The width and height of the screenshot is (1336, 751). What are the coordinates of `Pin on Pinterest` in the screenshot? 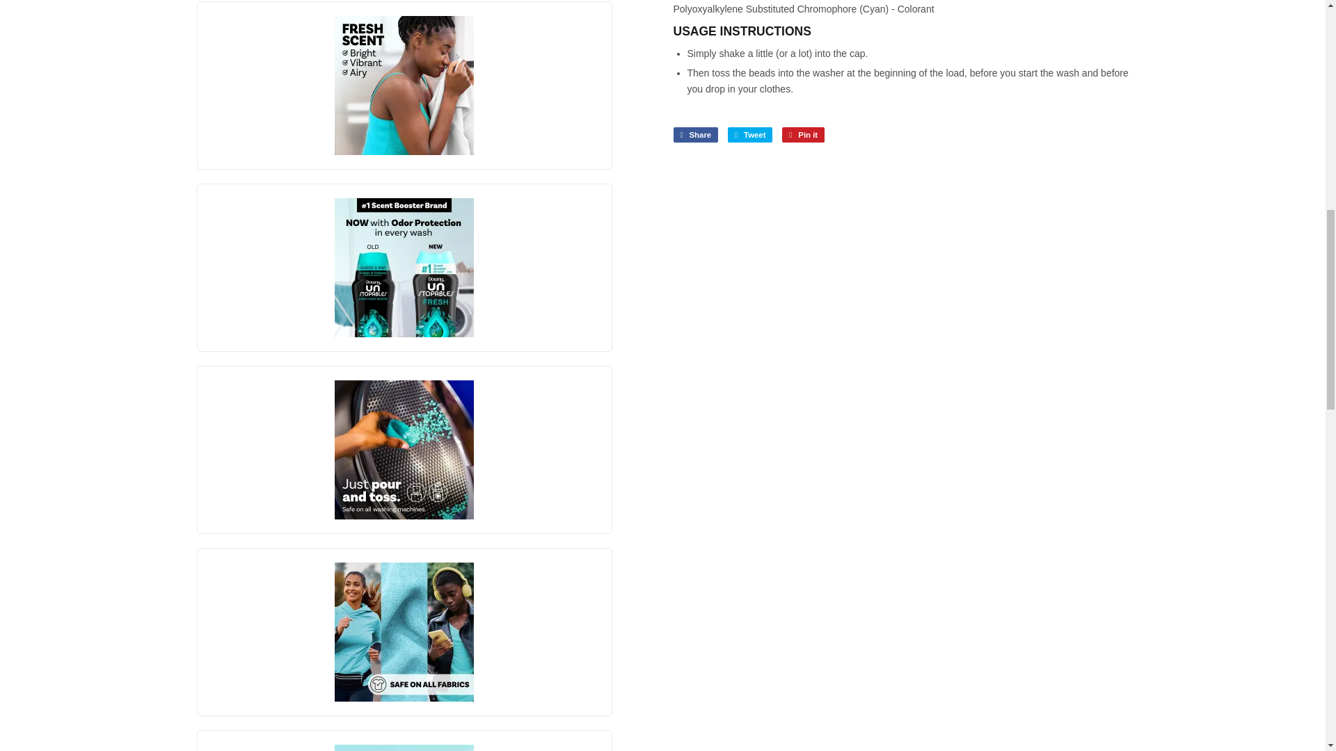 It's located at (803, 135).